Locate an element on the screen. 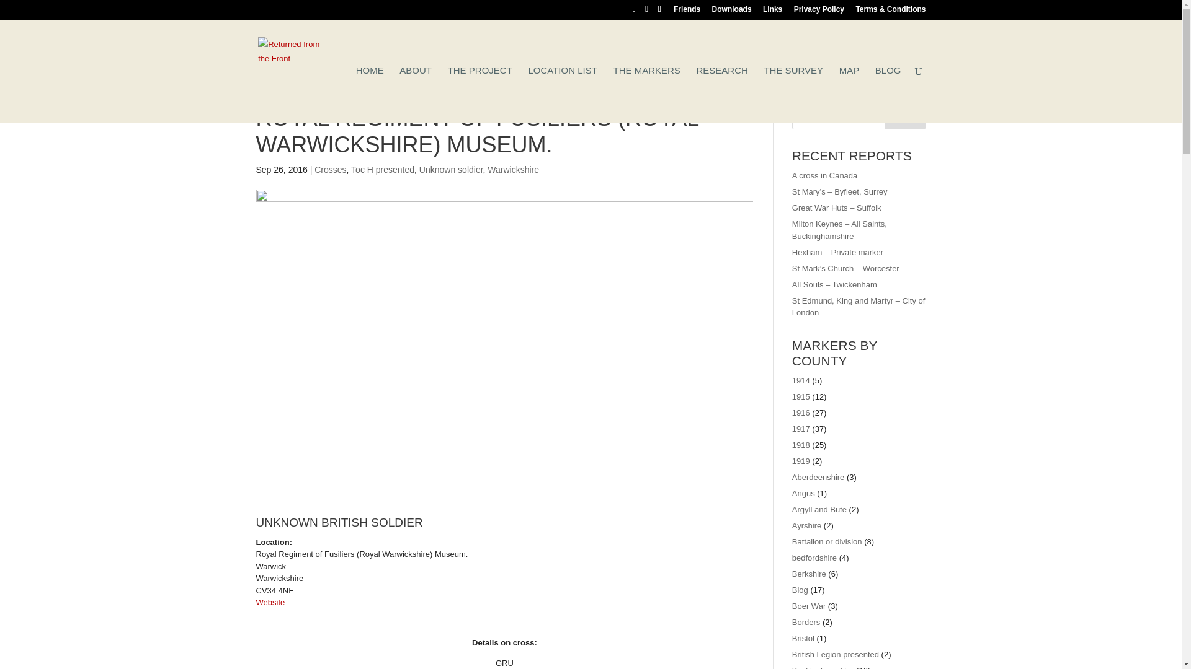  Search is located at coordinates (906, 116).